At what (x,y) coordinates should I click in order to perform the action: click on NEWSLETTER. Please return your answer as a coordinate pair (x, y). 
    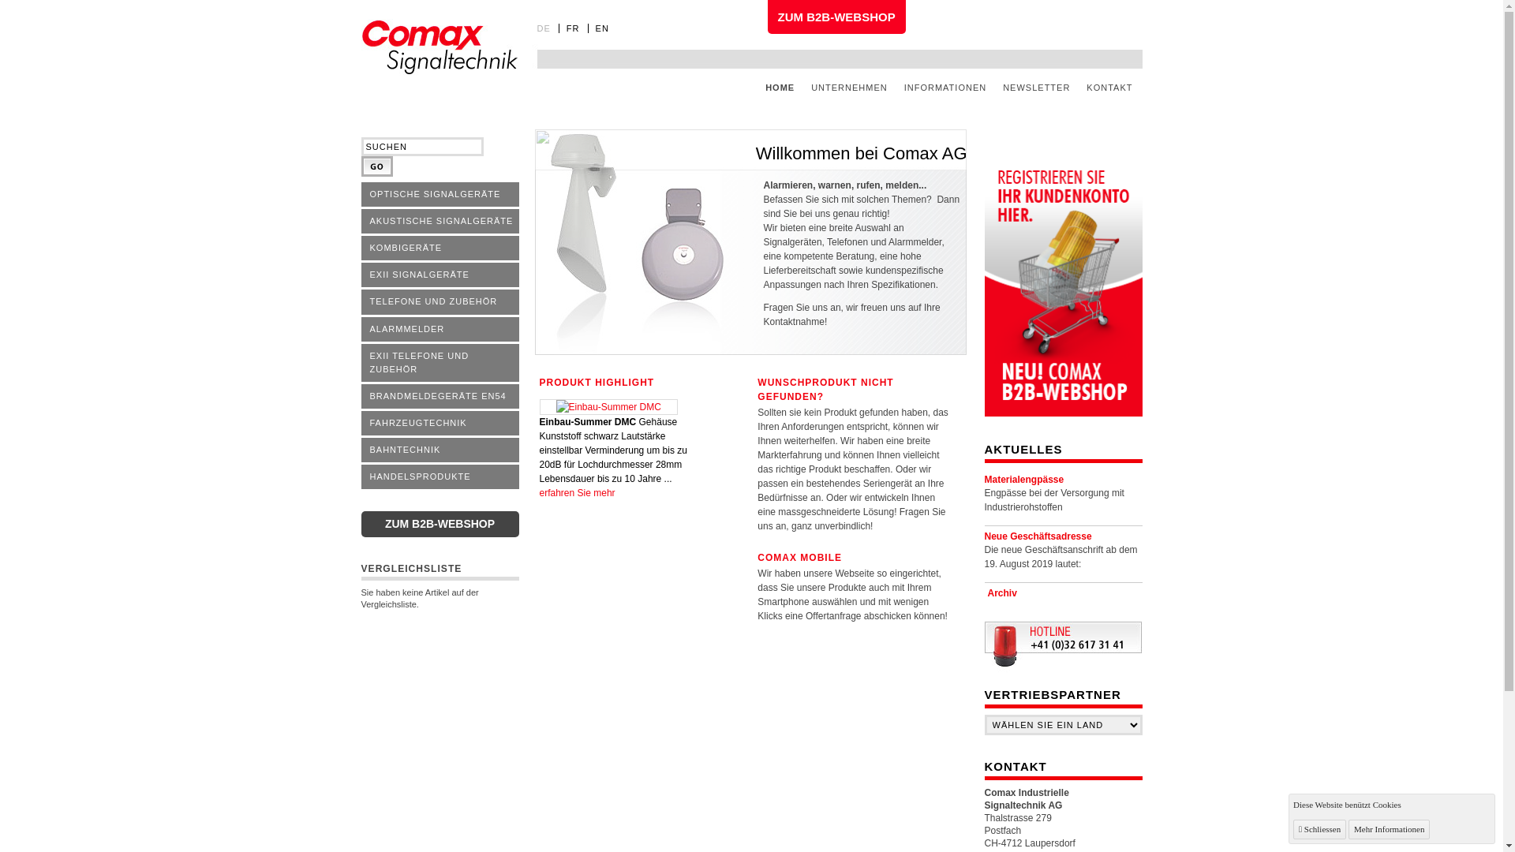
    Looking at the image, I should click on (1037, 88).